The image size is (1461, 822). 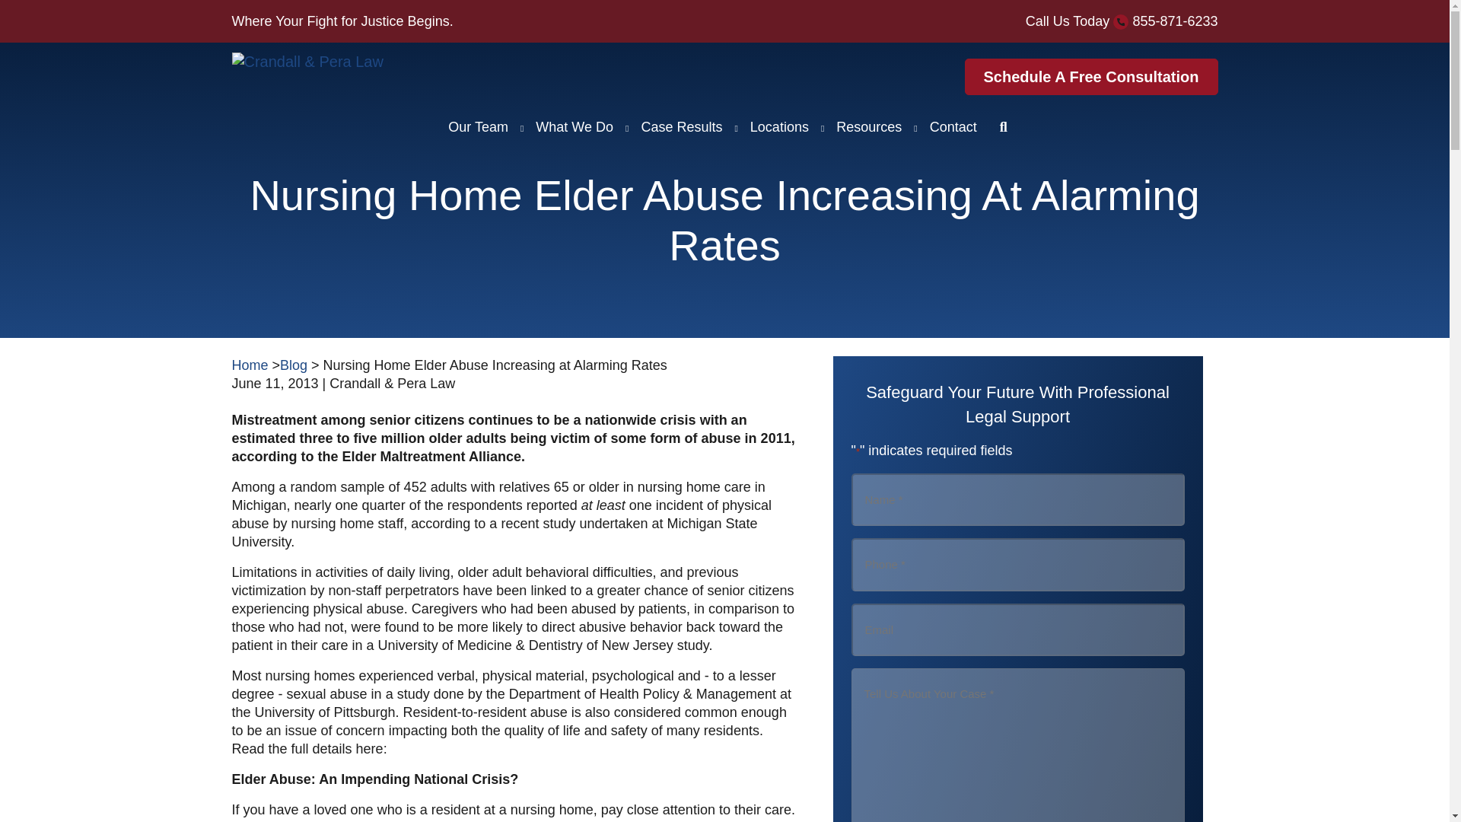 What do you see at coordinates (1091, 76) in the screenshot?
I see `Schedule A Free Consultation` at bounding box center [1091, 76].